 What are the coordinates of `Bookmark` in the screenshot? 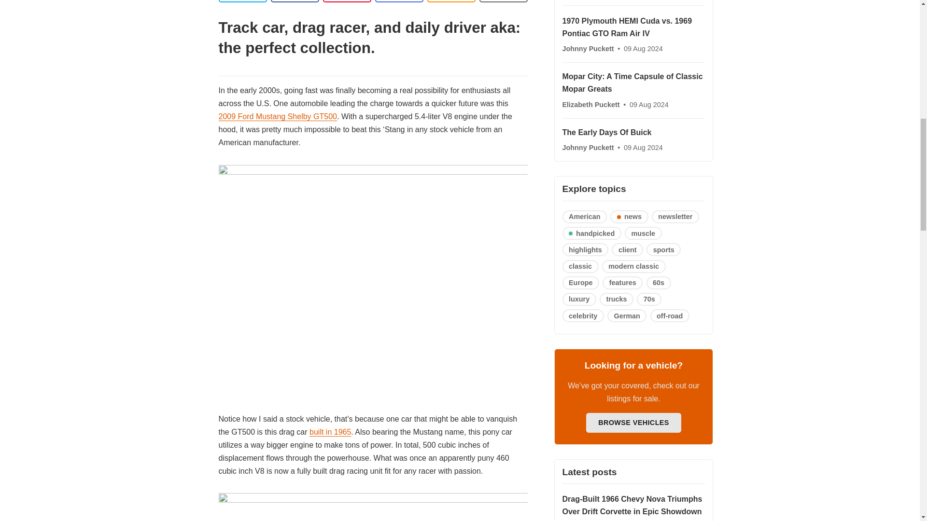 It's located at (503, 1).